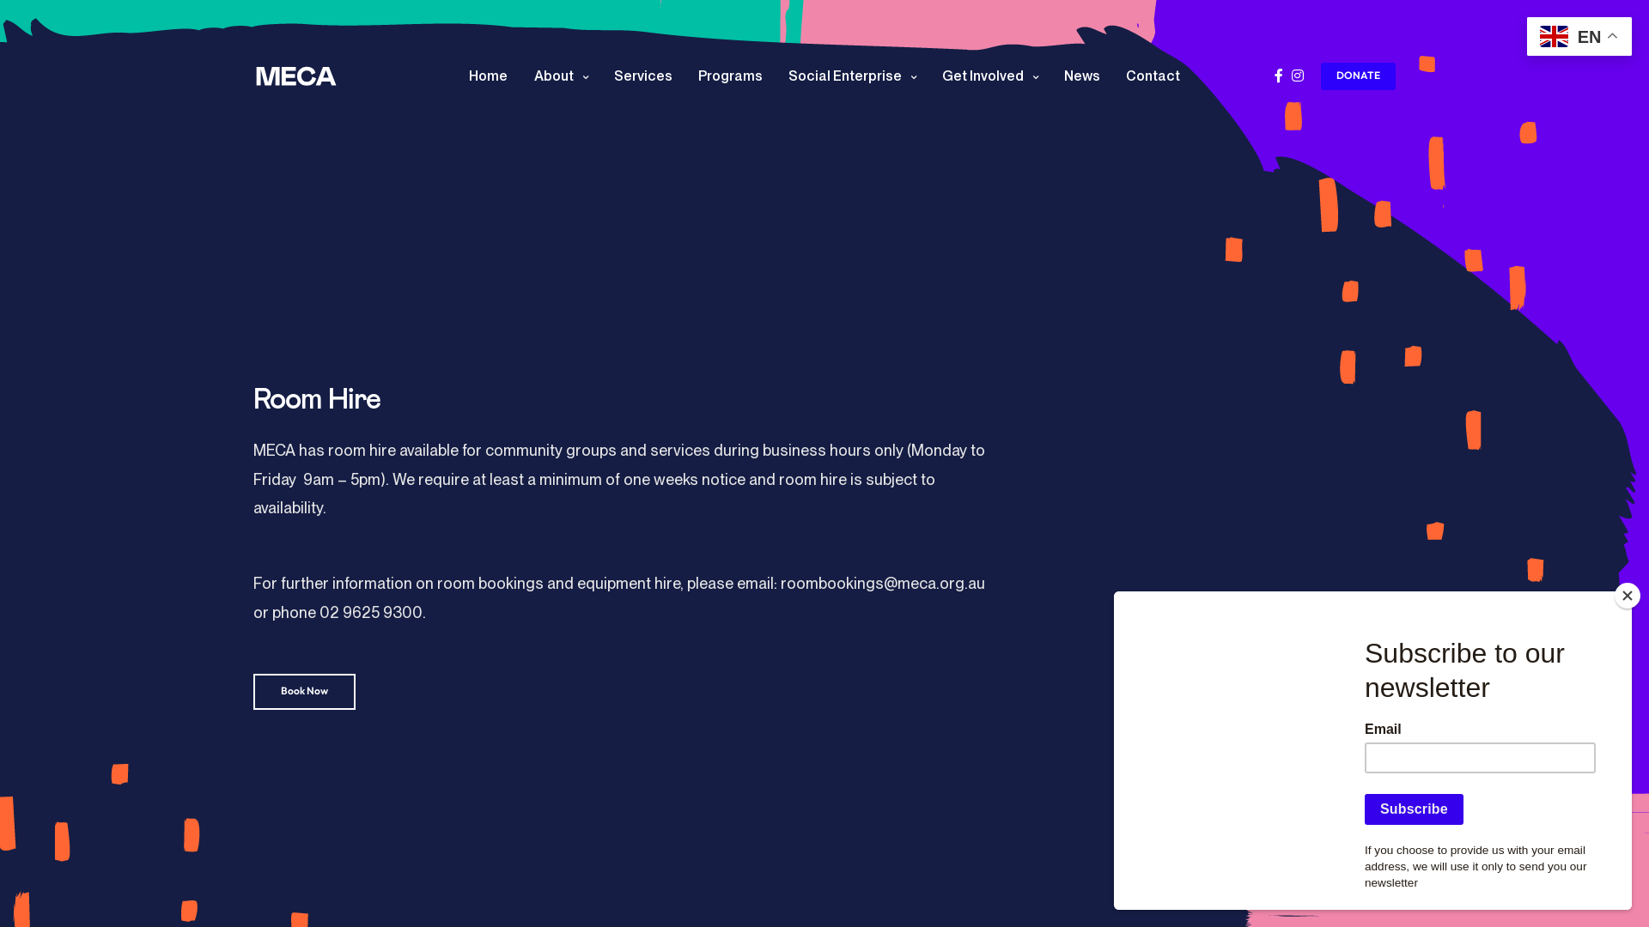  What do you see at coordinates (1153, 76) in the screenshot?
I see `Contact` at bounding box center [1153, 76].